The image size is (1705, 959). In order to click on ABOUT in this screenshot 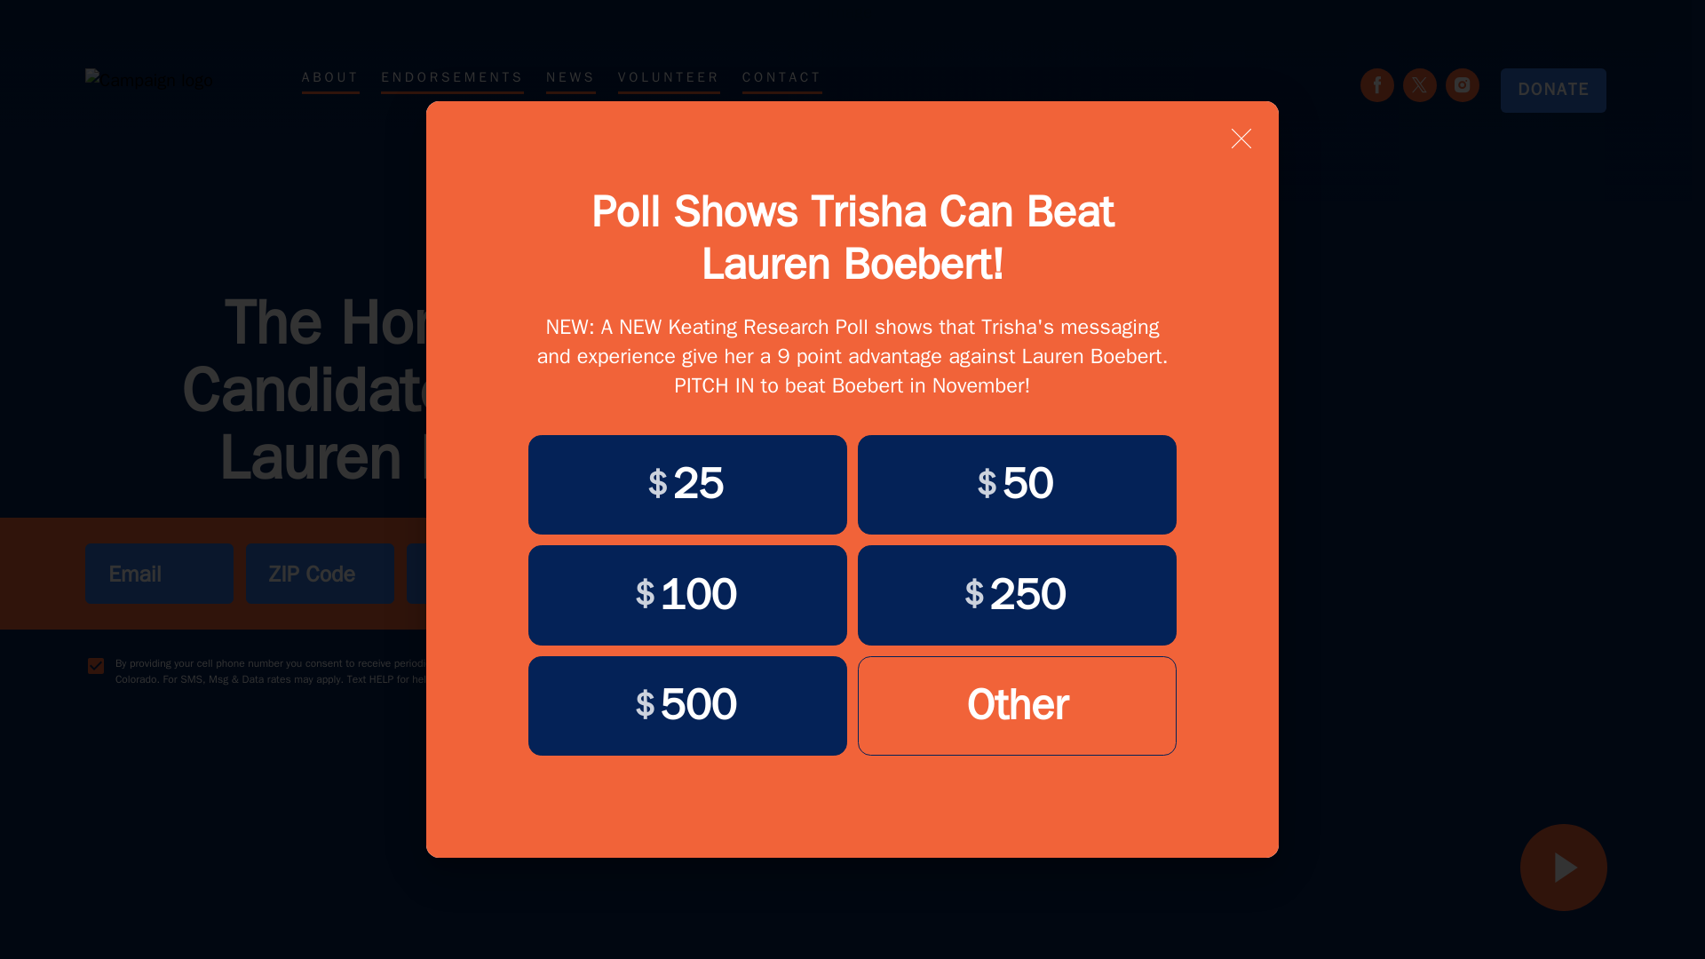, I will do `click(330, 80)`.